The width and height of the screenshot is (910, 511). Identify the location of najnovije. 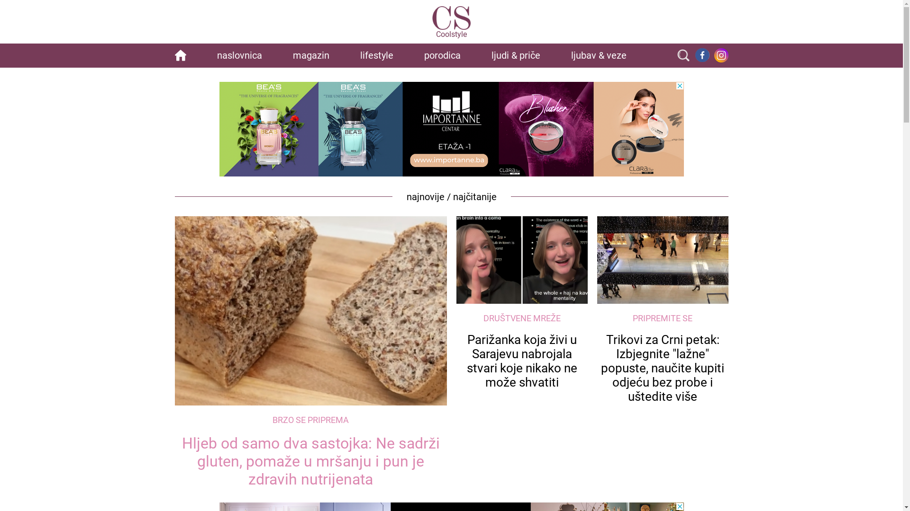
(426, 197).